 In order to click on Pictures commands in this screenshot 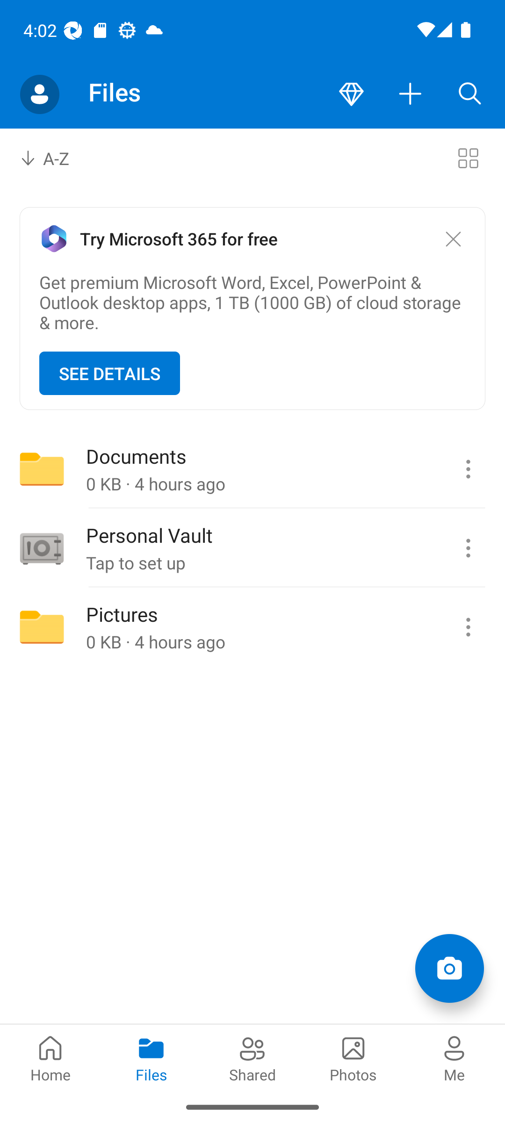, I will do `click(468, 627)`.